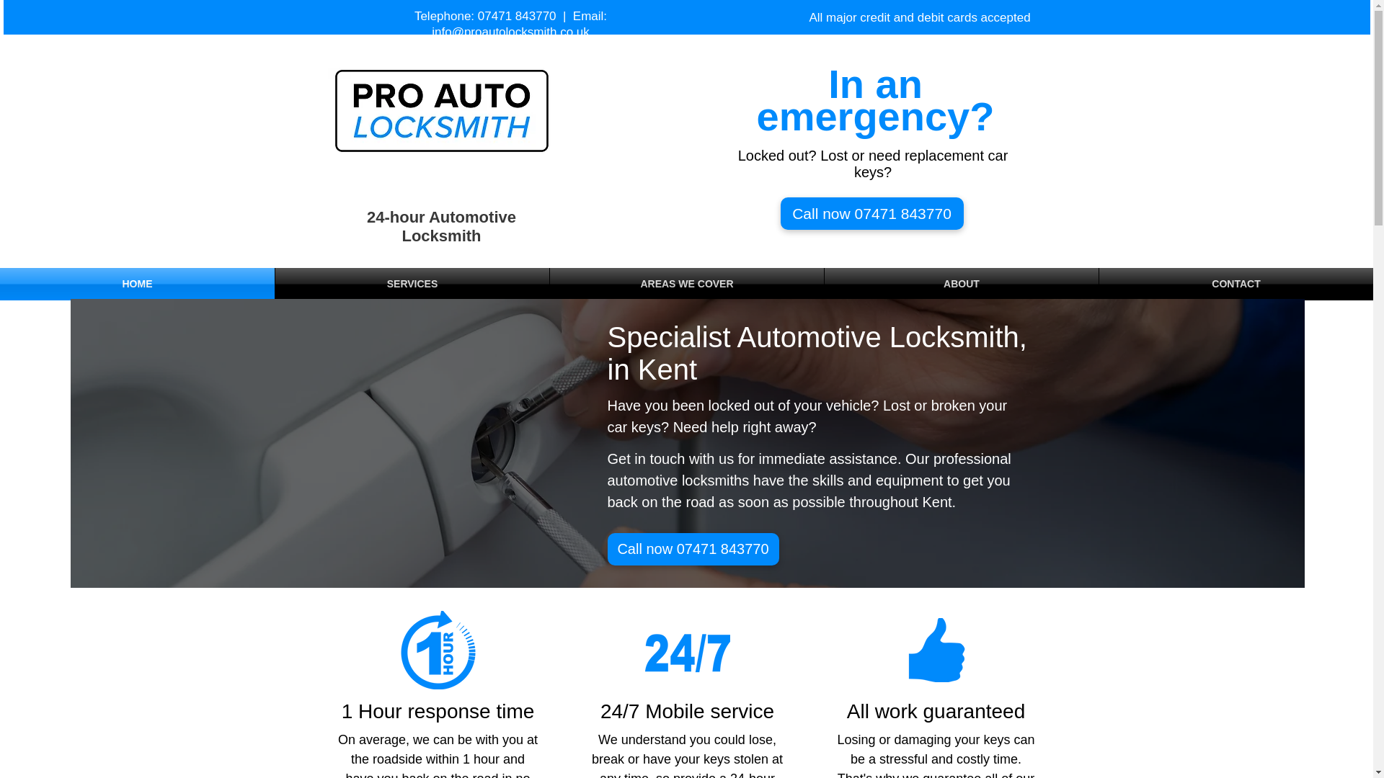 This screenshot has height=778, width=1384. What do you see at coordinates (412, 284) in the screenshot?
I see `SERVICES` at bounding box center [412, 284].